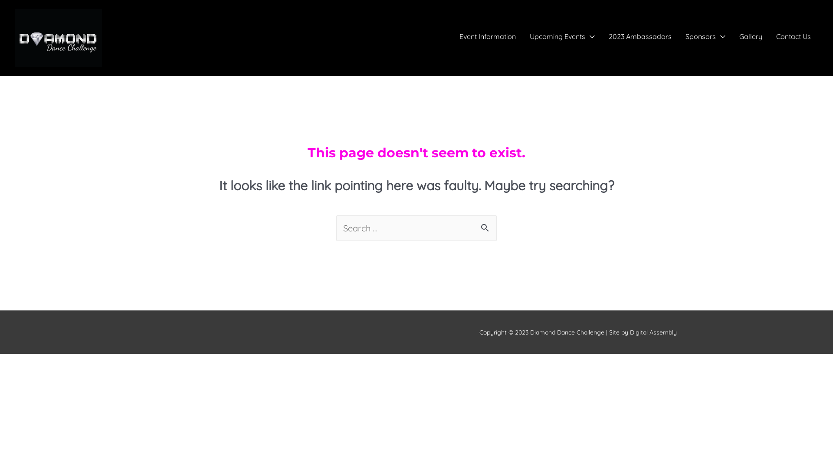 This screenshot has width=833, height=468. Describe the element at coordinates (640, 36) in the screenshot. I see `2023 Ambassadors` at that location.